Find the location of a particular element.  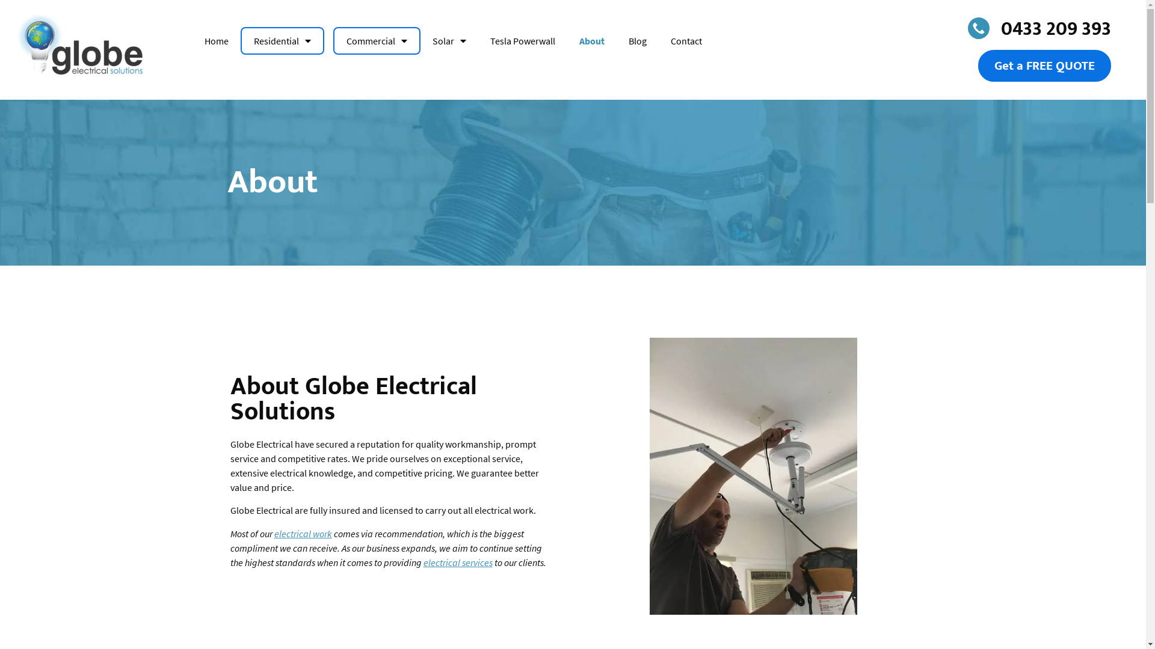

Commercial is located at coordinates (377, 41).